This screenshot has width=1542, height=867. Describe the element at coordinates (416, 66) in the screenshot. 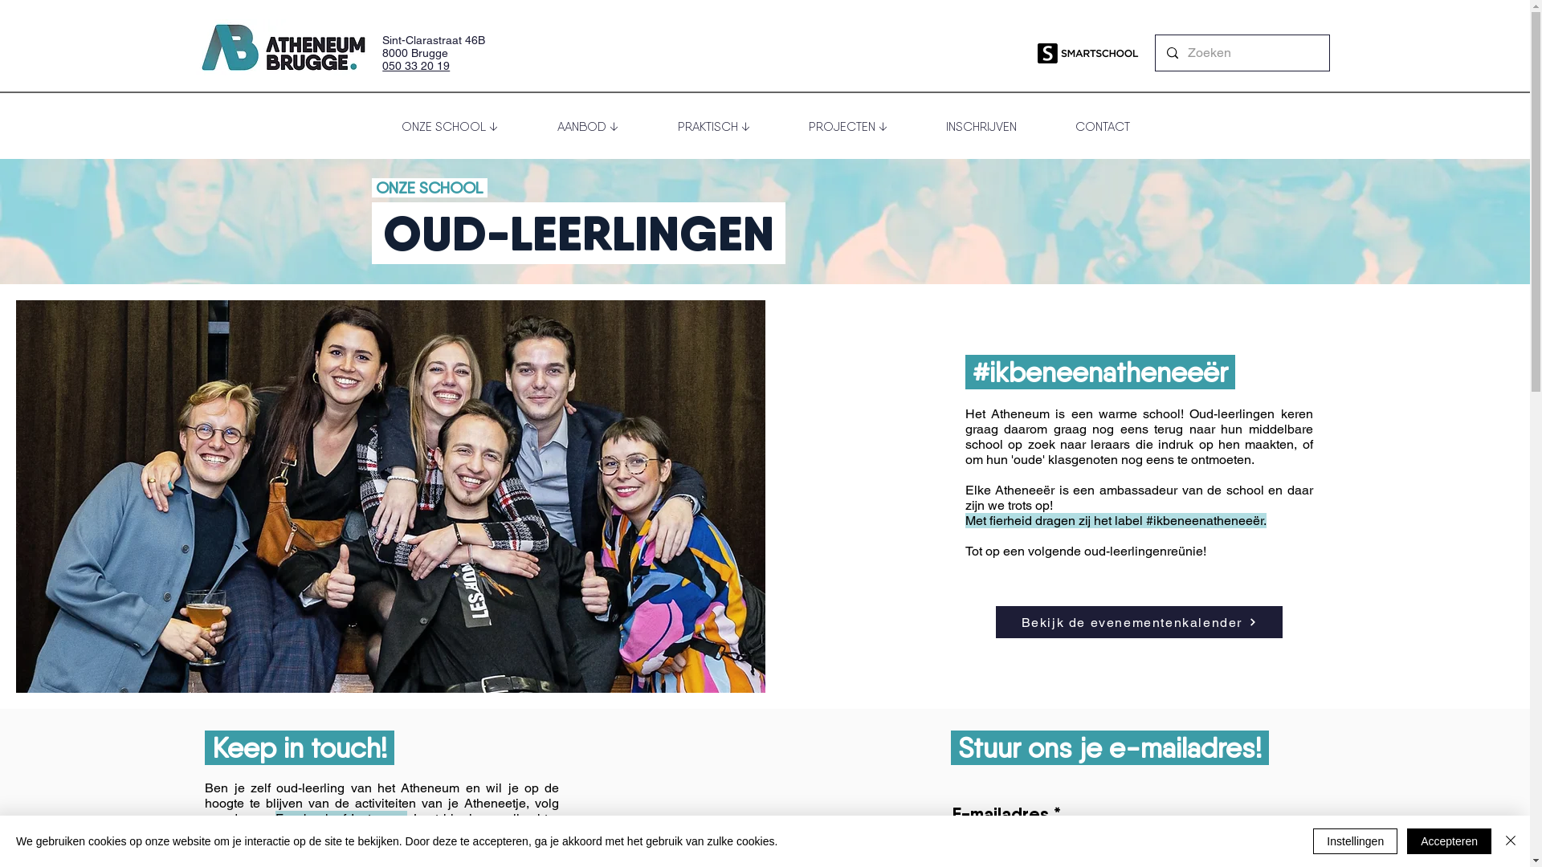

I see `050 33 20 19` at that location.